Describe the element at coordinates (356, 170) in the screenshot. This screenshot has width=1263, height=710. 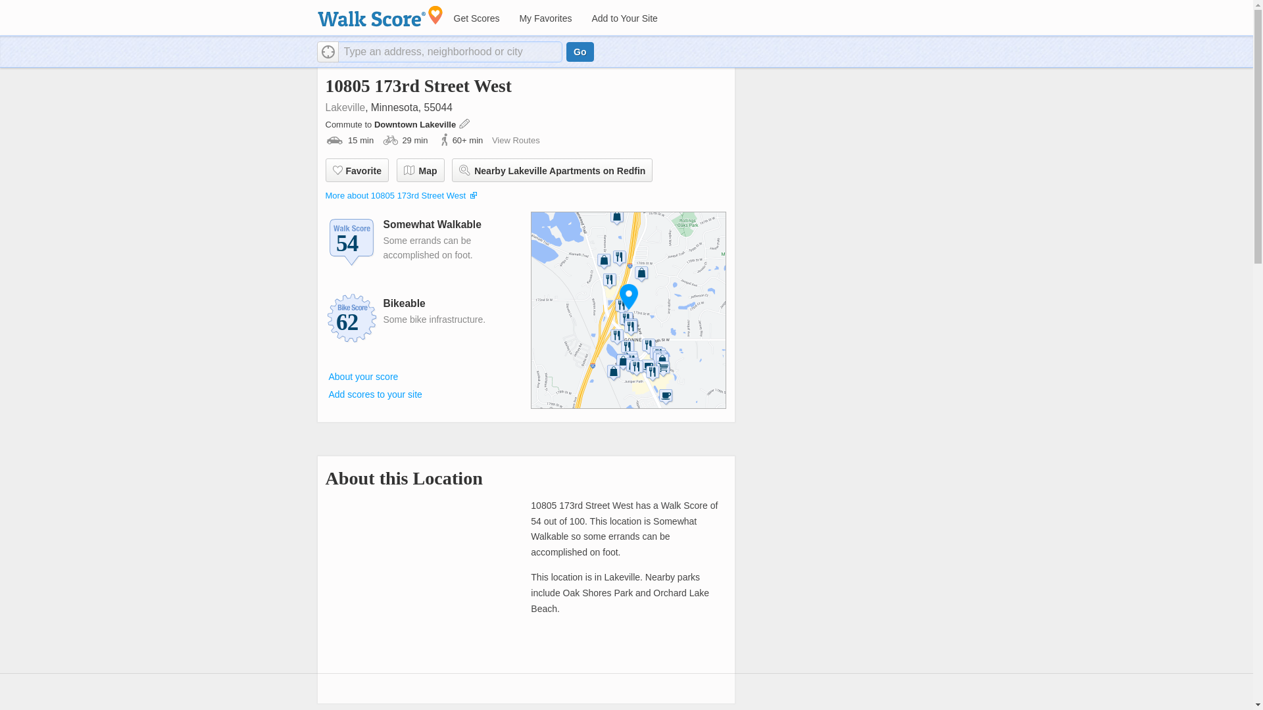
I see `Favorite` at that location.